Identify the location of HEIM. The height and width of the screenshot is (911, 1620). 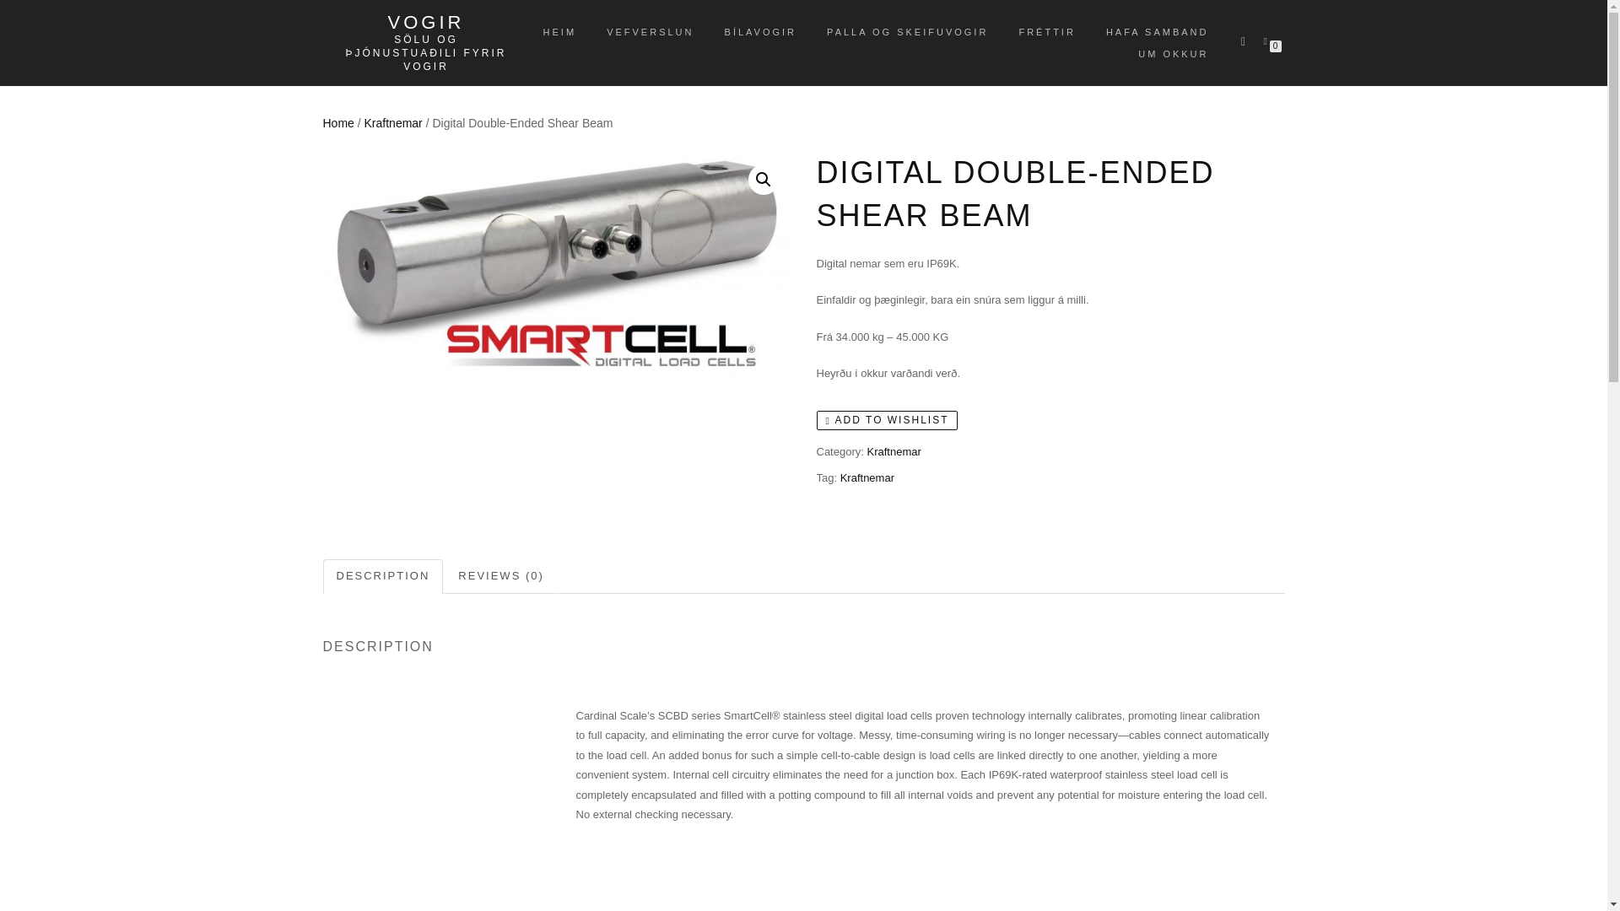
(560, 31).